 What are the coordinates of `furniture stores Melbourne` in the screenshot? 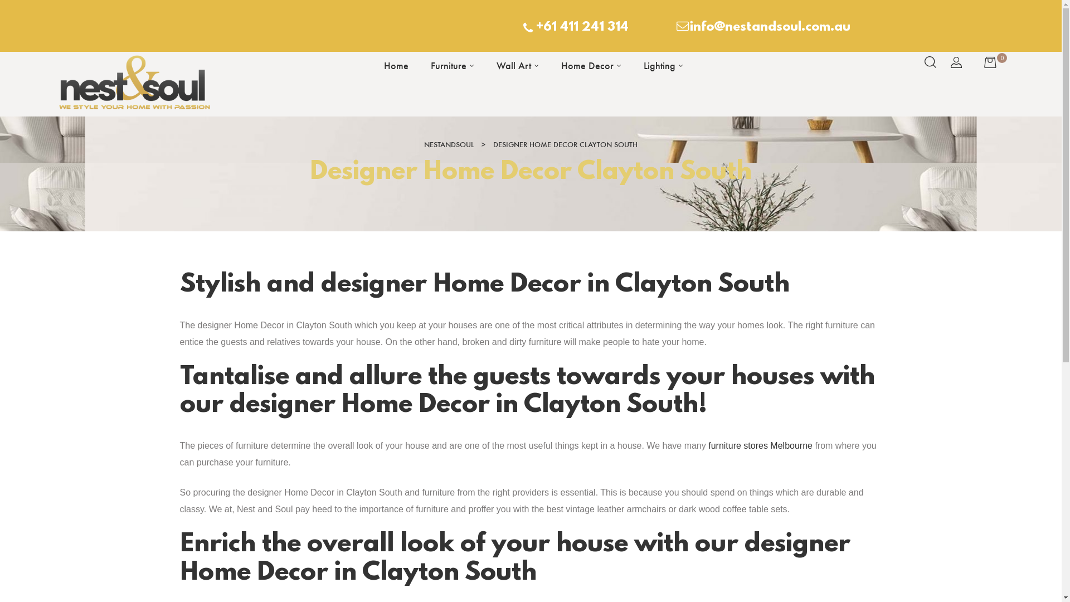 It's located at (760, 446).